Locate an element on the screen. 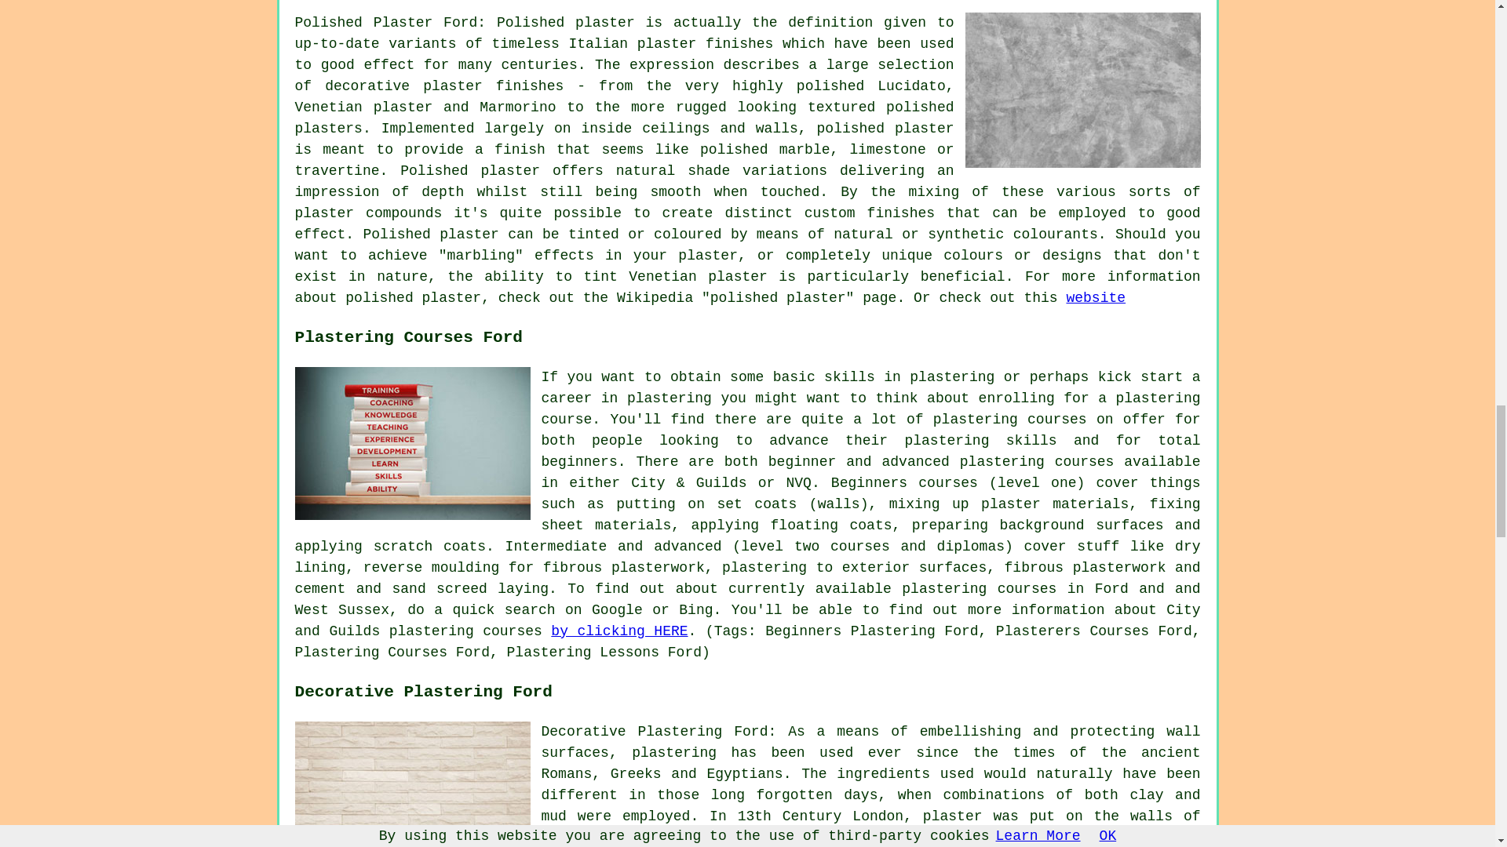 The image size is (1507, 847). Polished Plaster Ford is located at coordinates (1083, 89).